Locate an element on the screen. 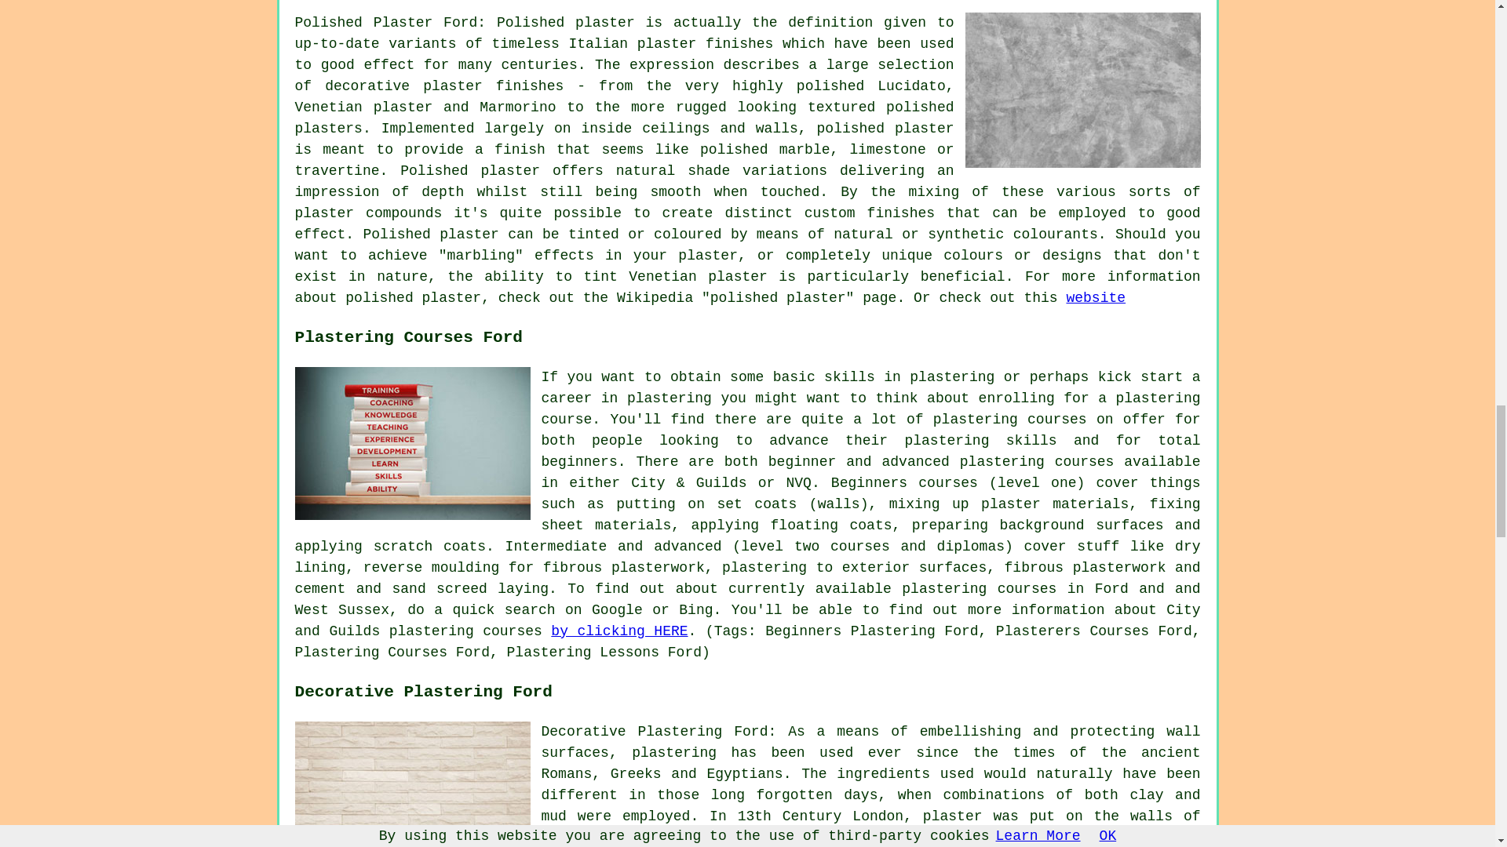 The image size is (1507, 847). Polished Plaster Ford is located at coordinates (1083, 89).